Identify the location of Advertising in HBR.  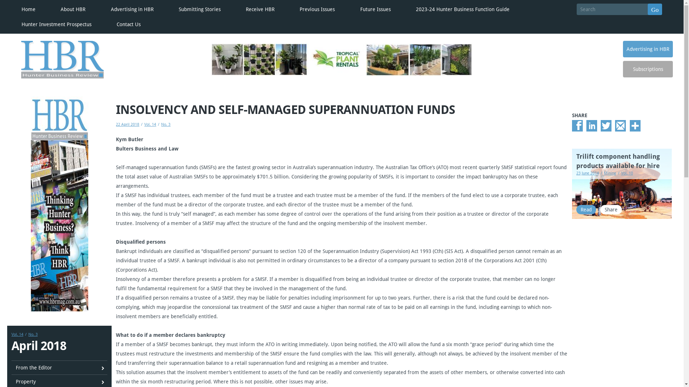
(132, 9).